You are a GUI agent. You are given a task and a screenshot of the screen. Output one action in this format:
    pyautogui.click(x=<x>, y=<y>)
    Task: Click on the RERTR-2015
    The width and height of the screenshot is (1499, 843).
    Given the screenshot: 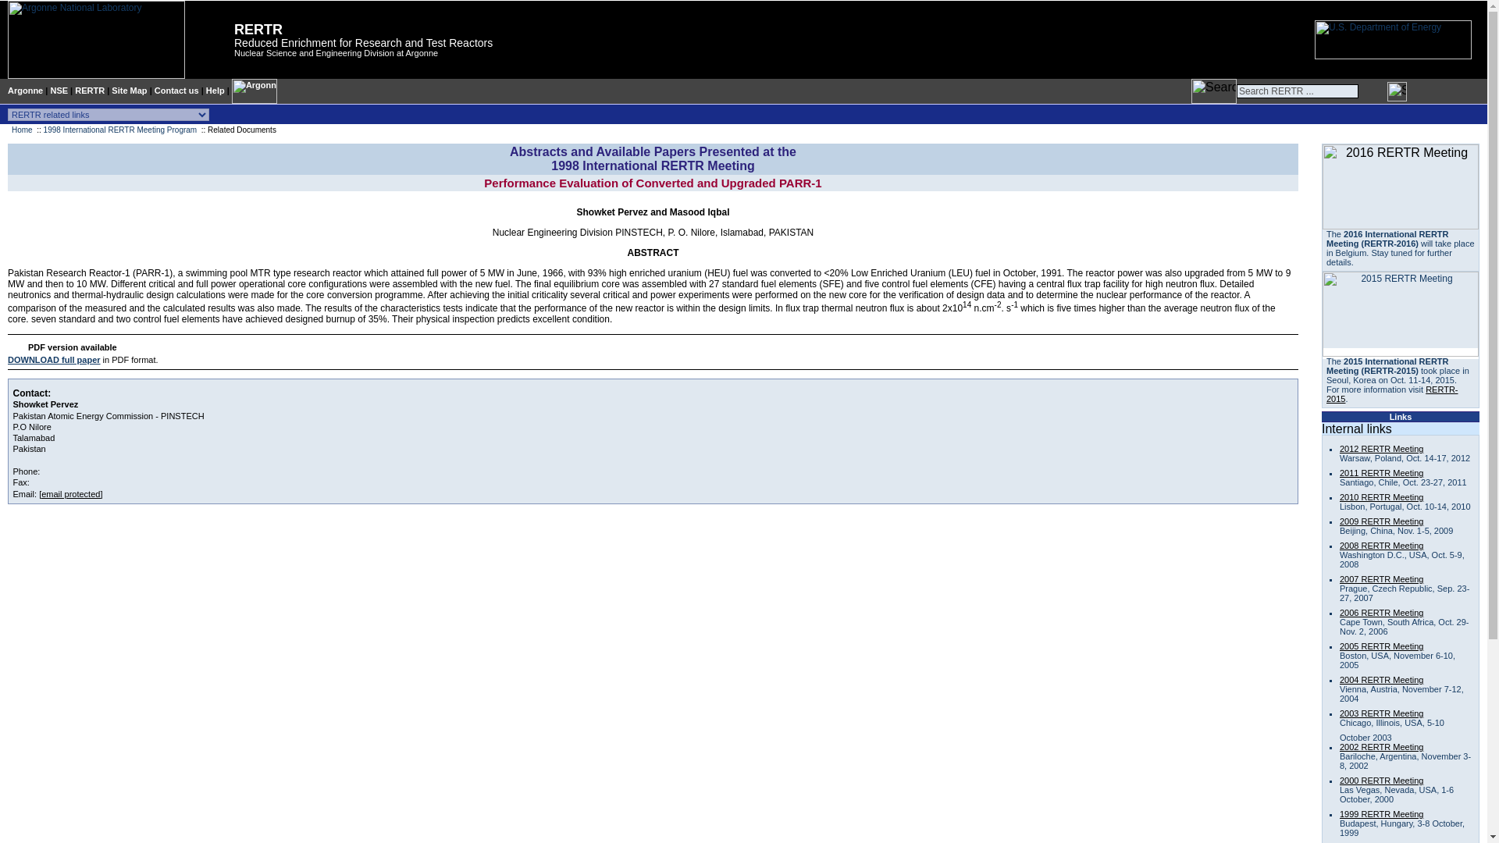 What is the action you would take?
    pyautogui.click(x=1393, y=393)
    